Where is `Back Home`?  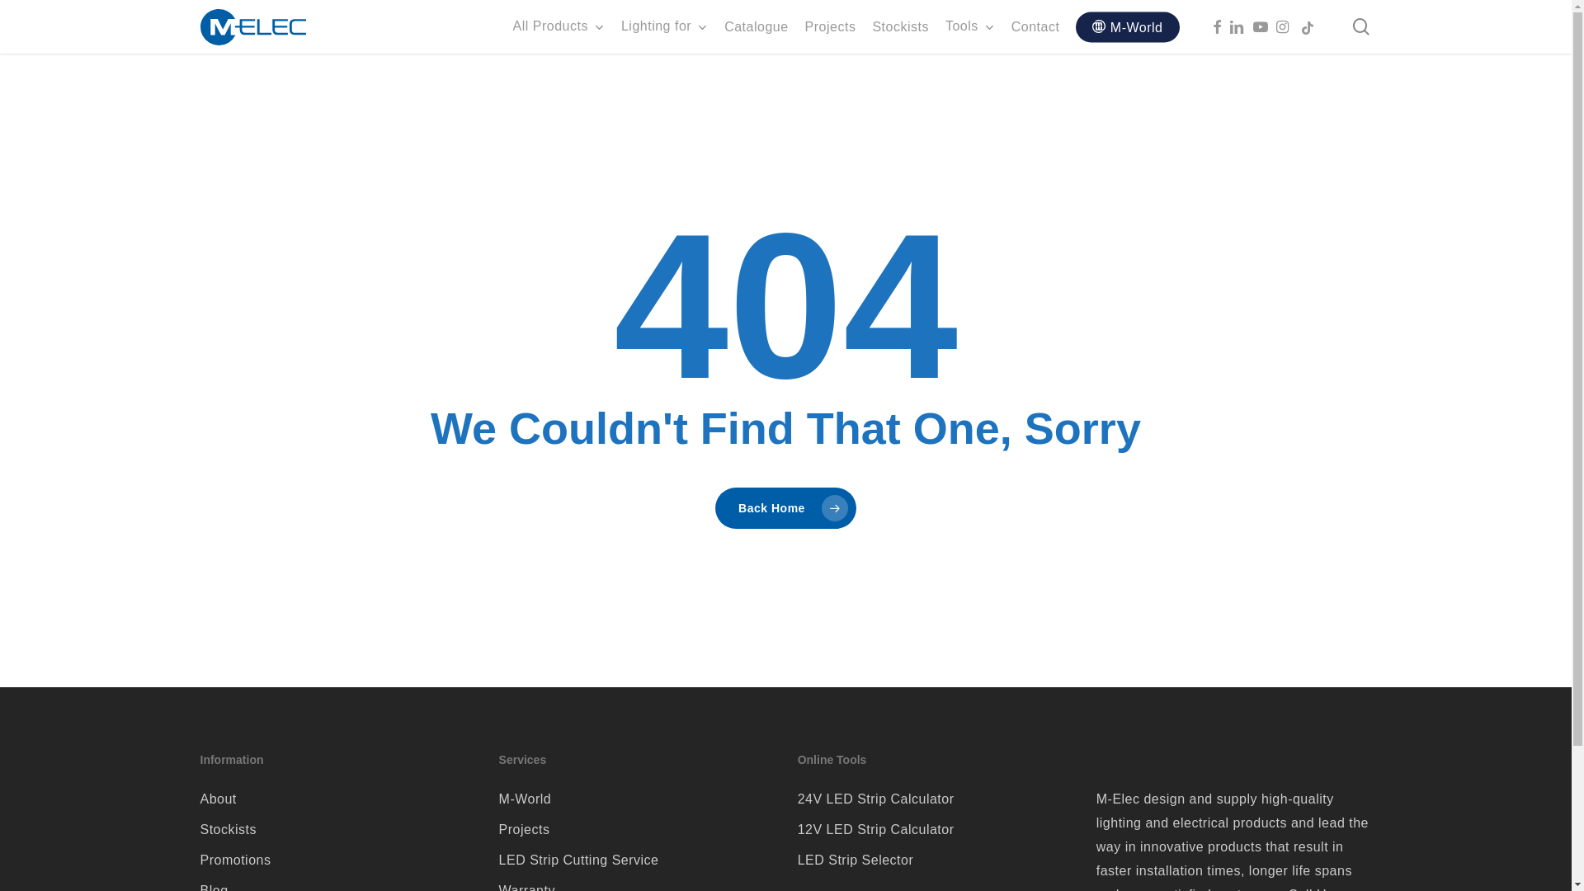 Back Home is located at coordinates (785, 508).